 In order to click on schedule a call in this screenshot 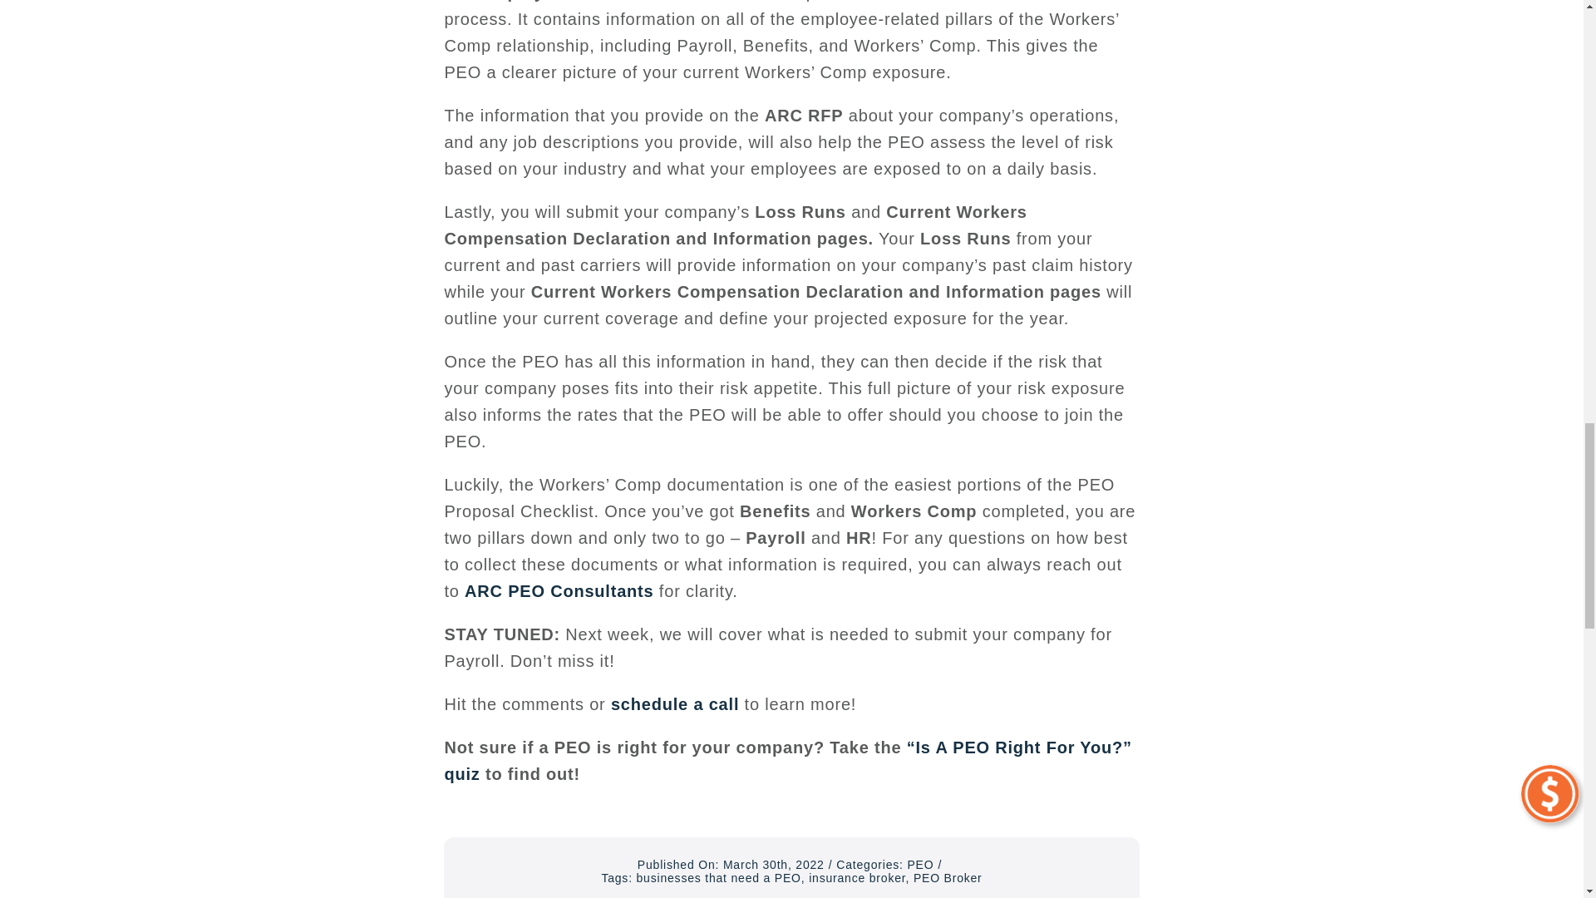, I will do `click(675, 703)`.